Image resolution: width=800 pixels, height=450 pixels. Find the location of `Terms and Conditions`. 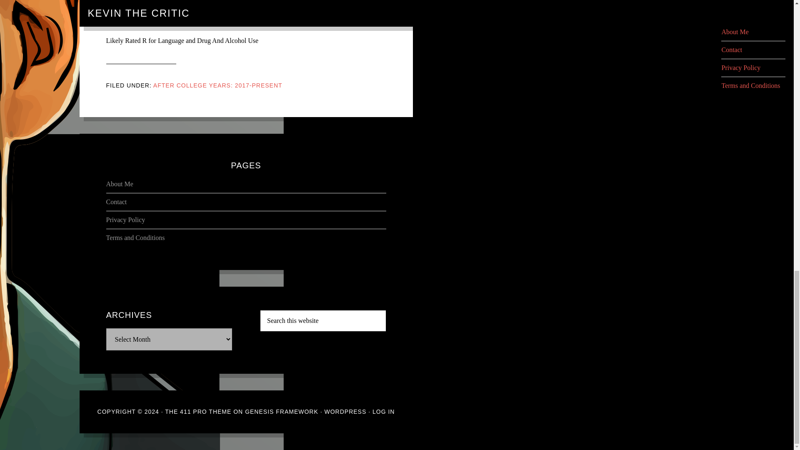

Terms and Conditions is located at coordinates (135, 237).